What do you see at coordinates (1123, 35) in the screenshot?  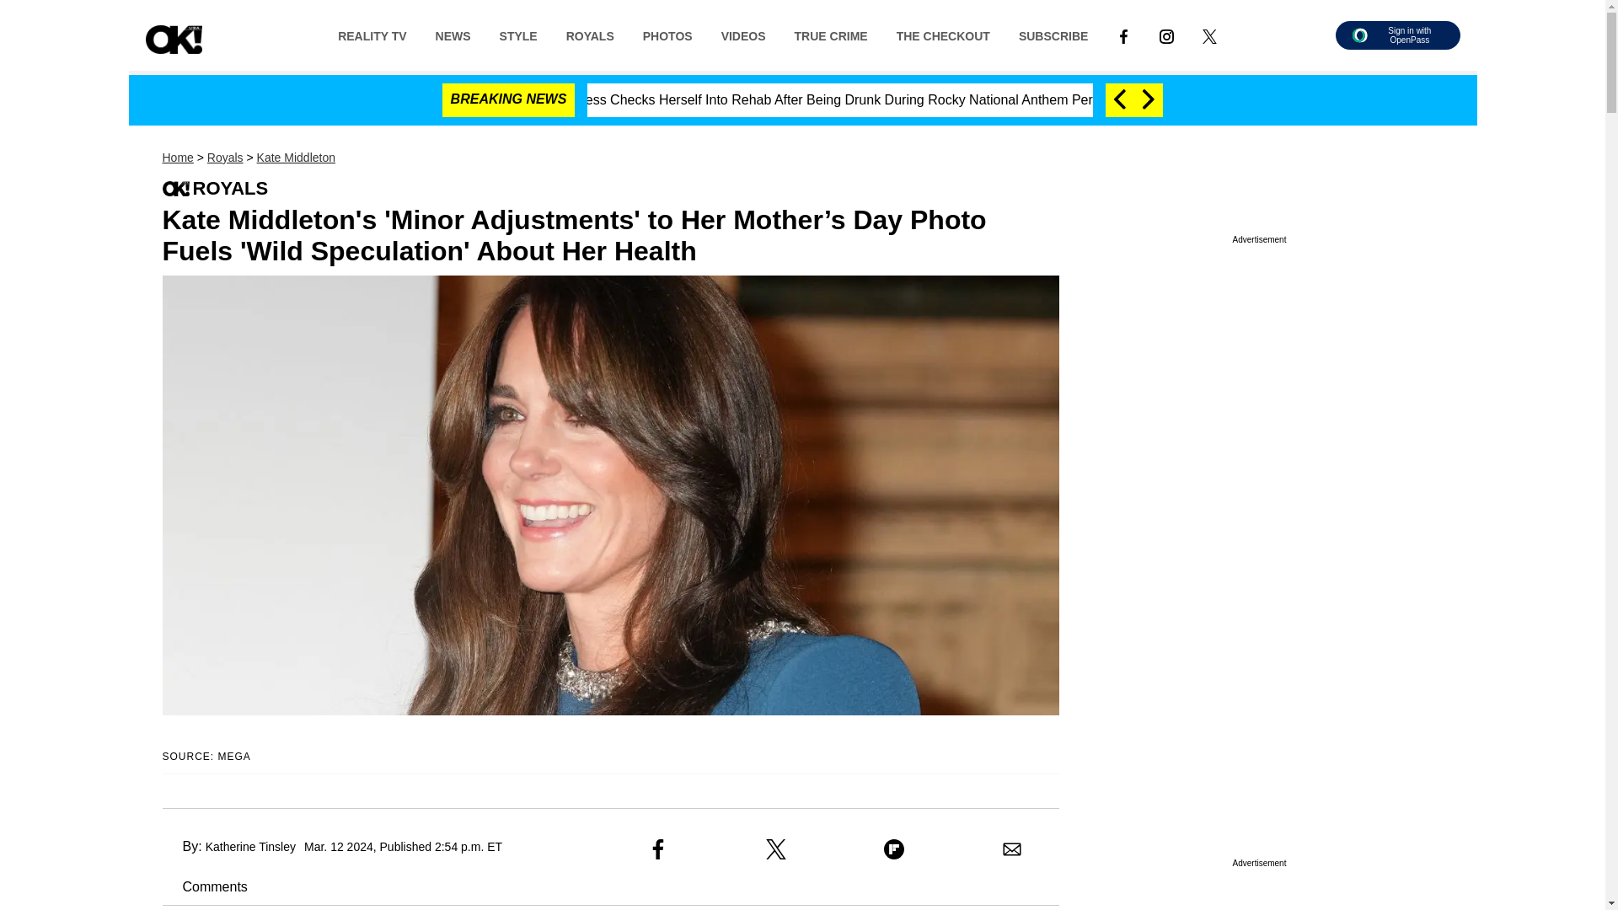 I see `LINK TO FACEBOOK` at bounding box center [1123, 35].